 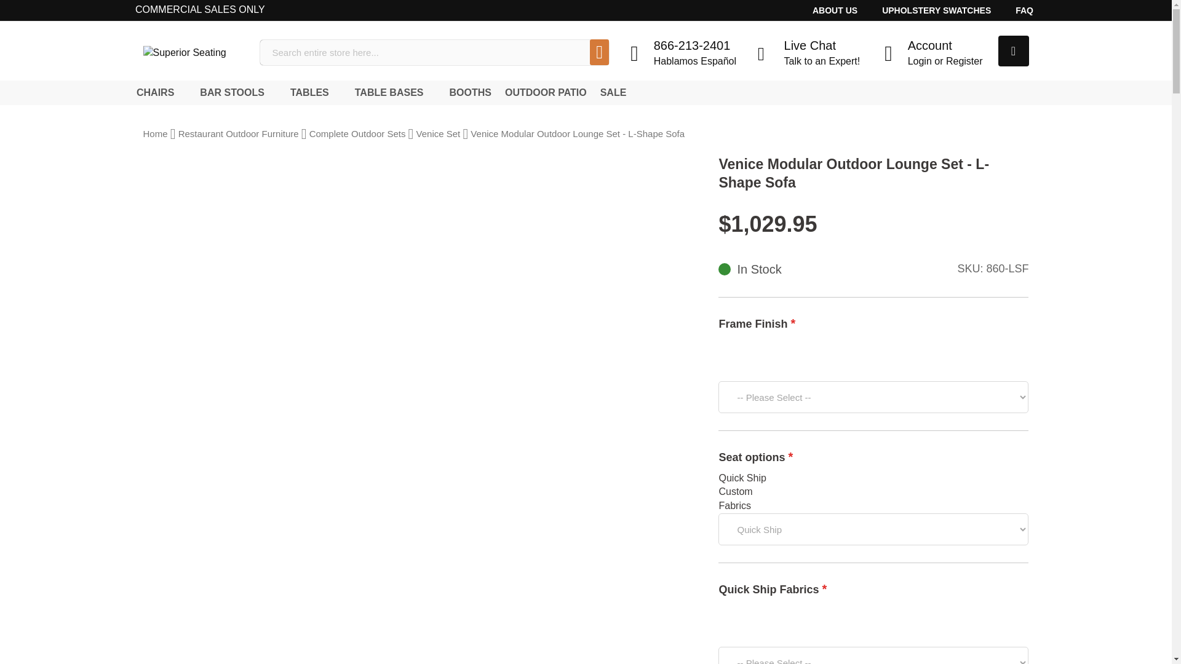 What do you see at coordinates (391, 92) in the screenshot?
I see `BAR STOOLS` at bounding box center [391, 92].